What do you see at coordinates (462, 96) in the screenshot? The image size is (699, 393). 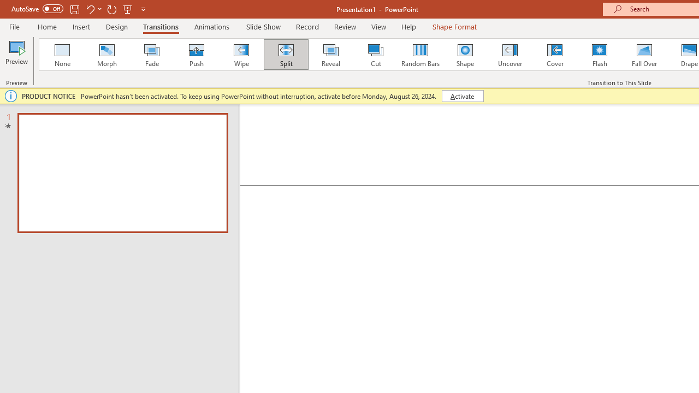 I see `Activate` at bounding box center [462, 96].